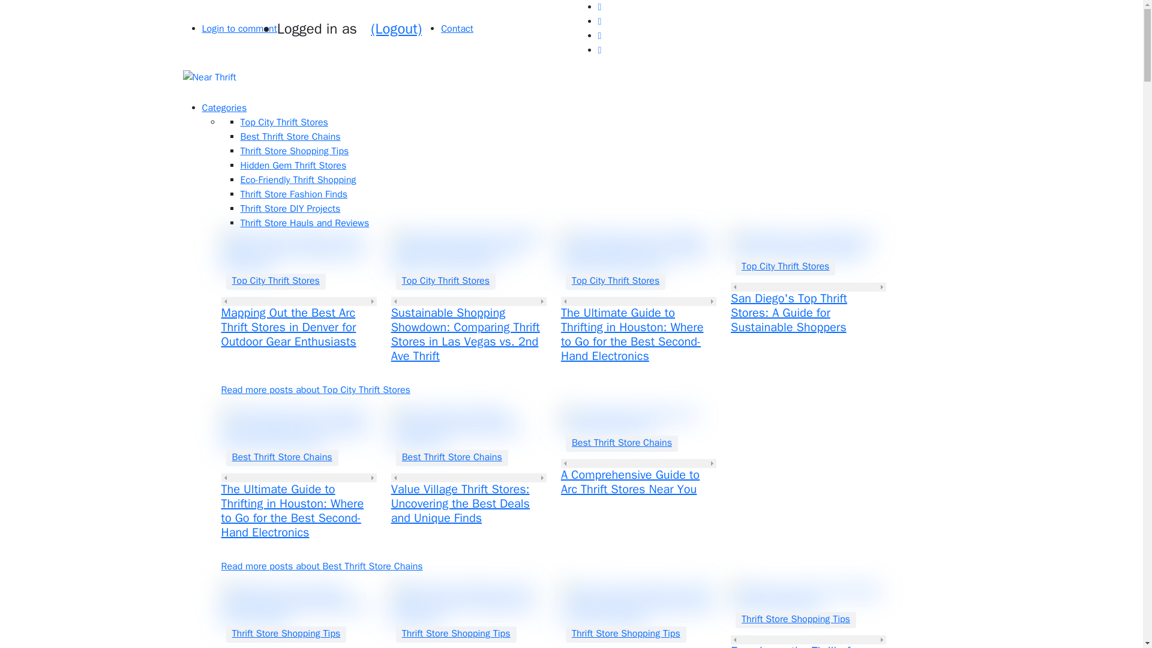 This screenshot has height=648, width=1152. Describe the element at coordinates (322, 566) in the screenshot. I see `Read more posts about Best Thrift Store Chains` at that location.